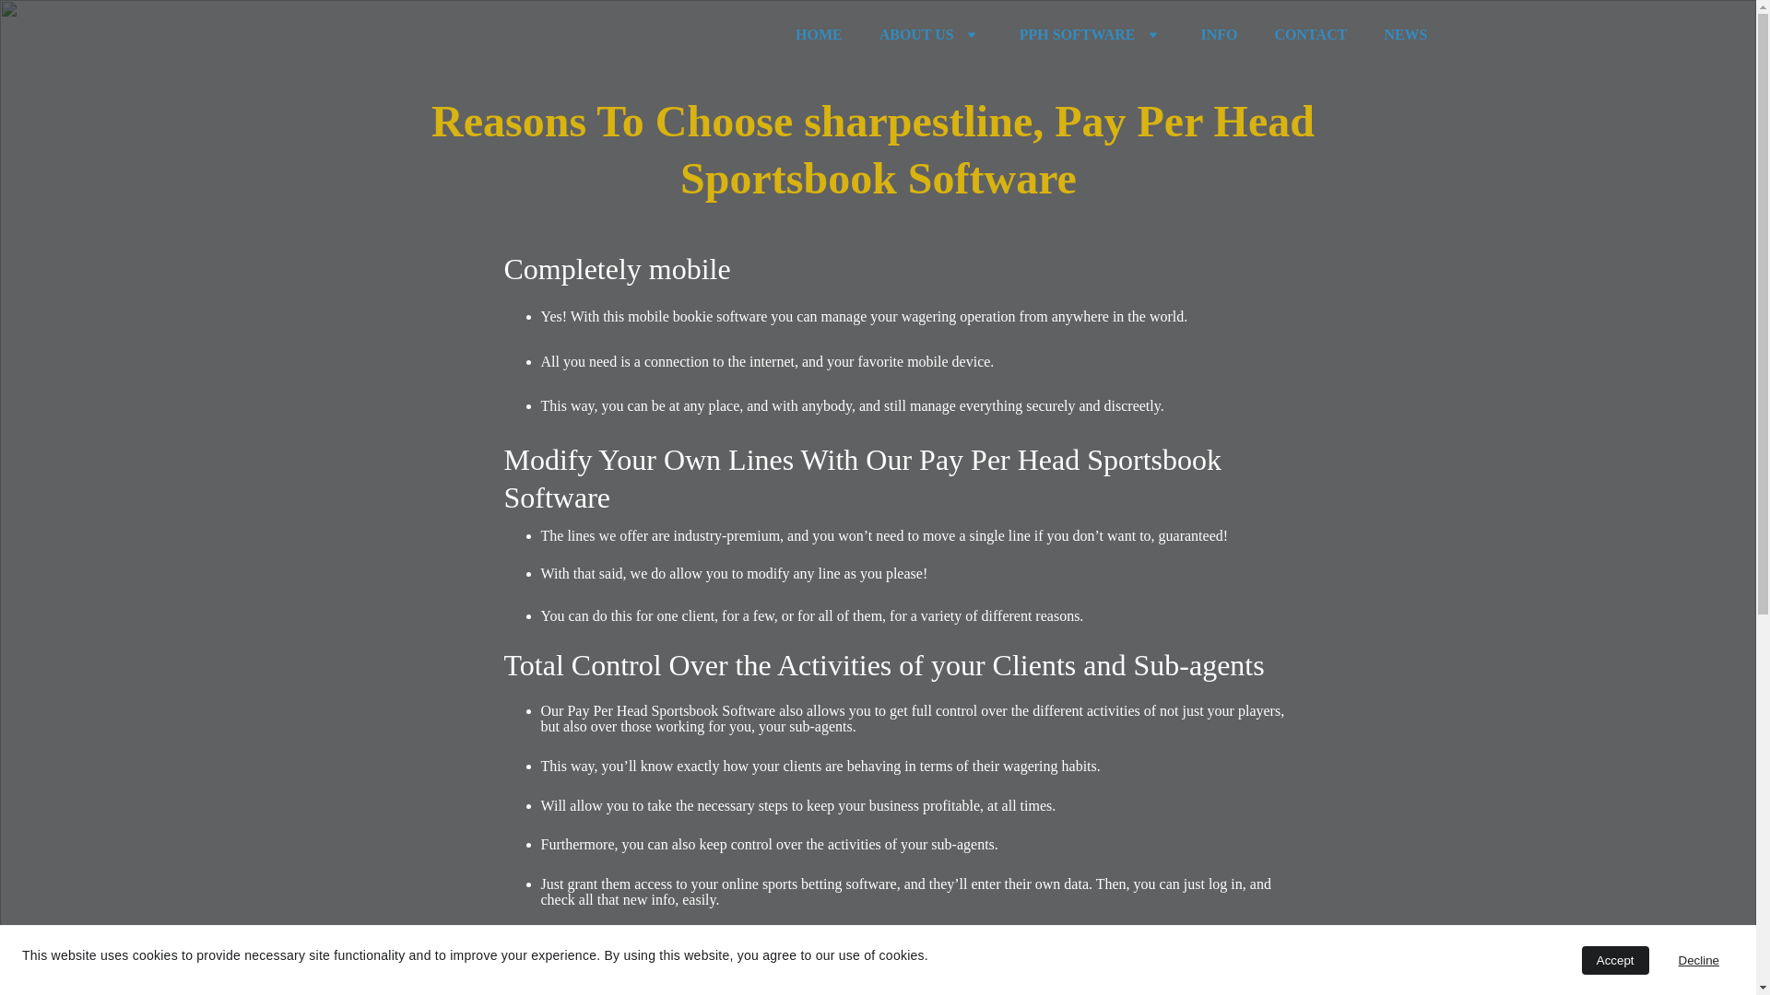 The image size is (1770, 995). I want to click on INFO, so click(1219, 35).